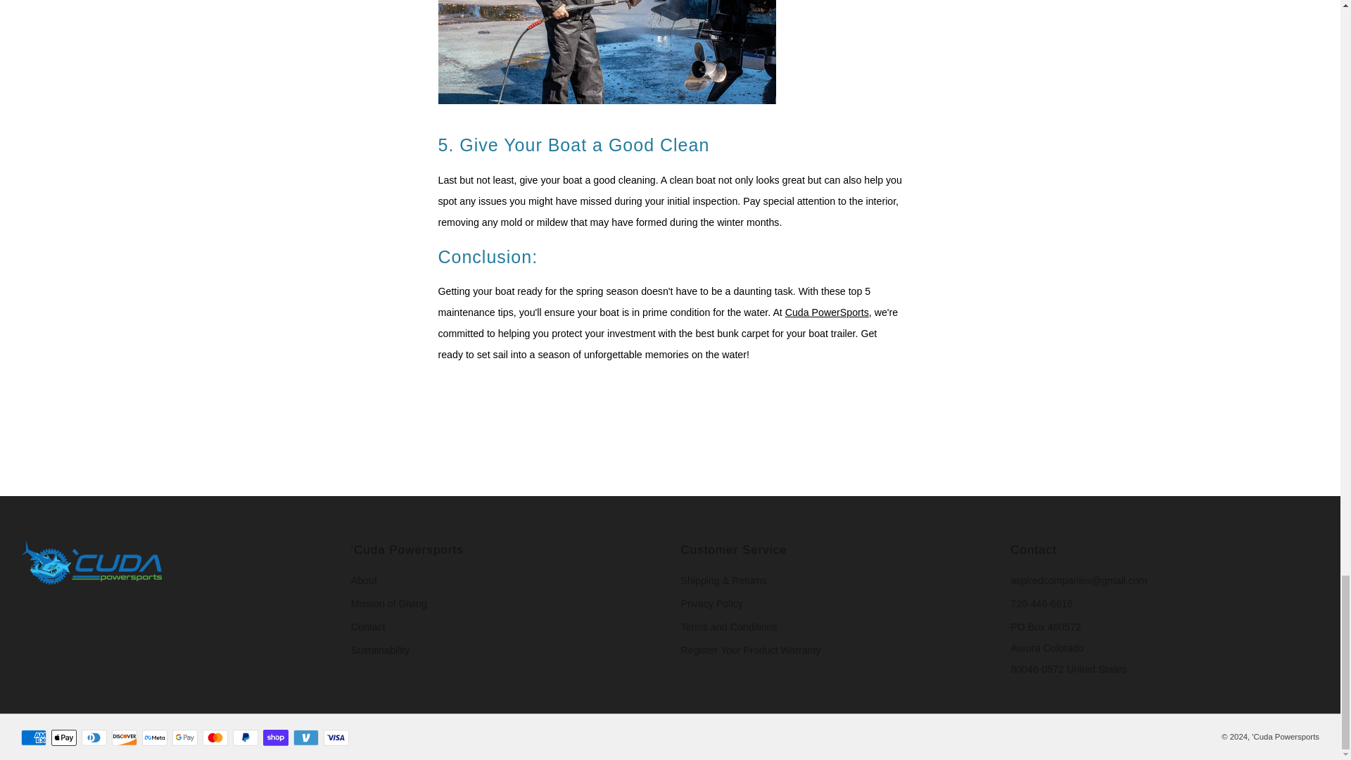 The width and height of the screenshot is (1351, 760). I want to click on Visa, so click(336, 737).